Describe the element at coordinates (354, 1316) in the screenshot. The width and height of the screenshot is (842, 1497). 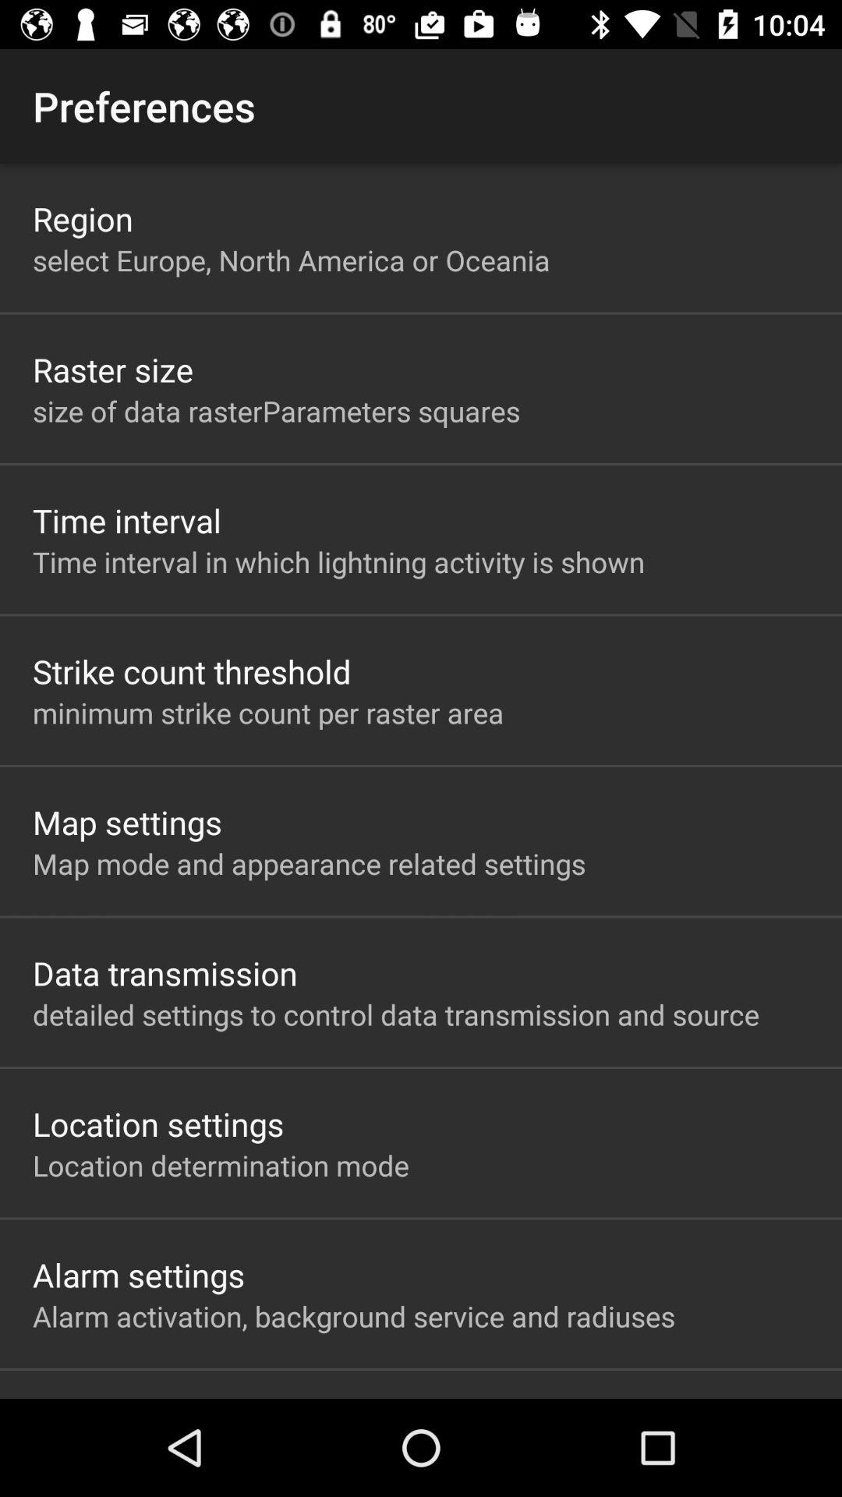
I see `jump to alarm activation background icon` at that location.